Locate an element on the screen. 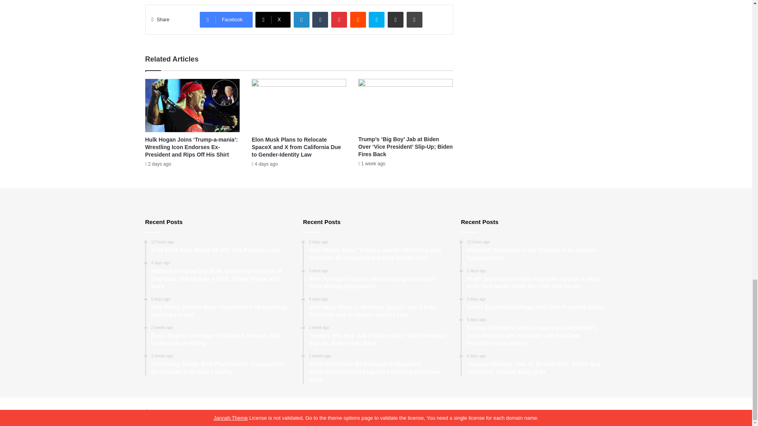  Facebook is located at coordinates (226, 20).